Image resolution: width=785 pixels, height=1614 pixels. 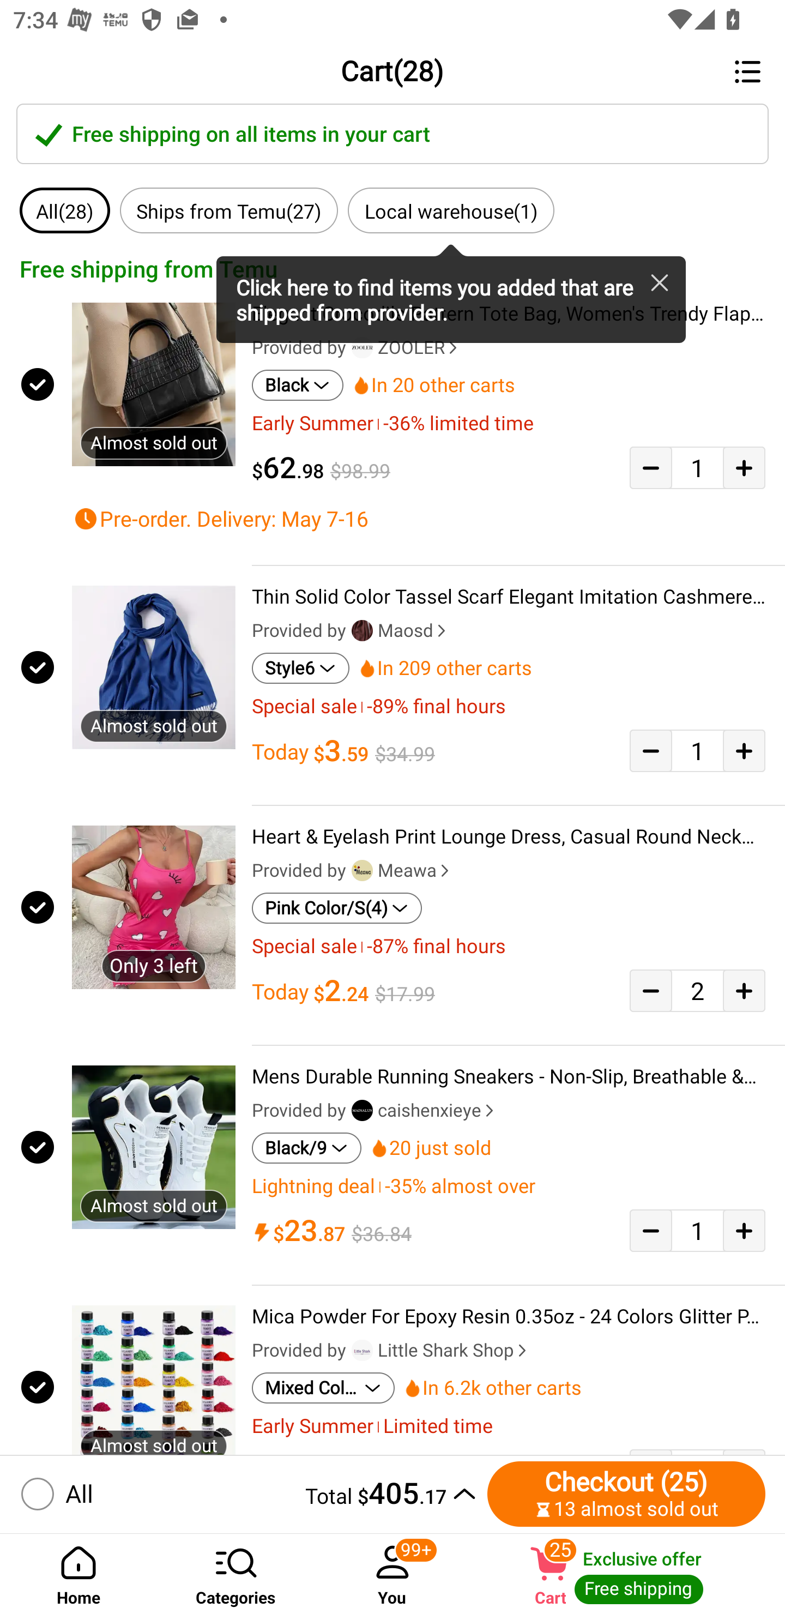 What do you see at coordinates (33, 1493) in the screenshot?
I see `Select all tick button` at bounding box center [33, 1493].